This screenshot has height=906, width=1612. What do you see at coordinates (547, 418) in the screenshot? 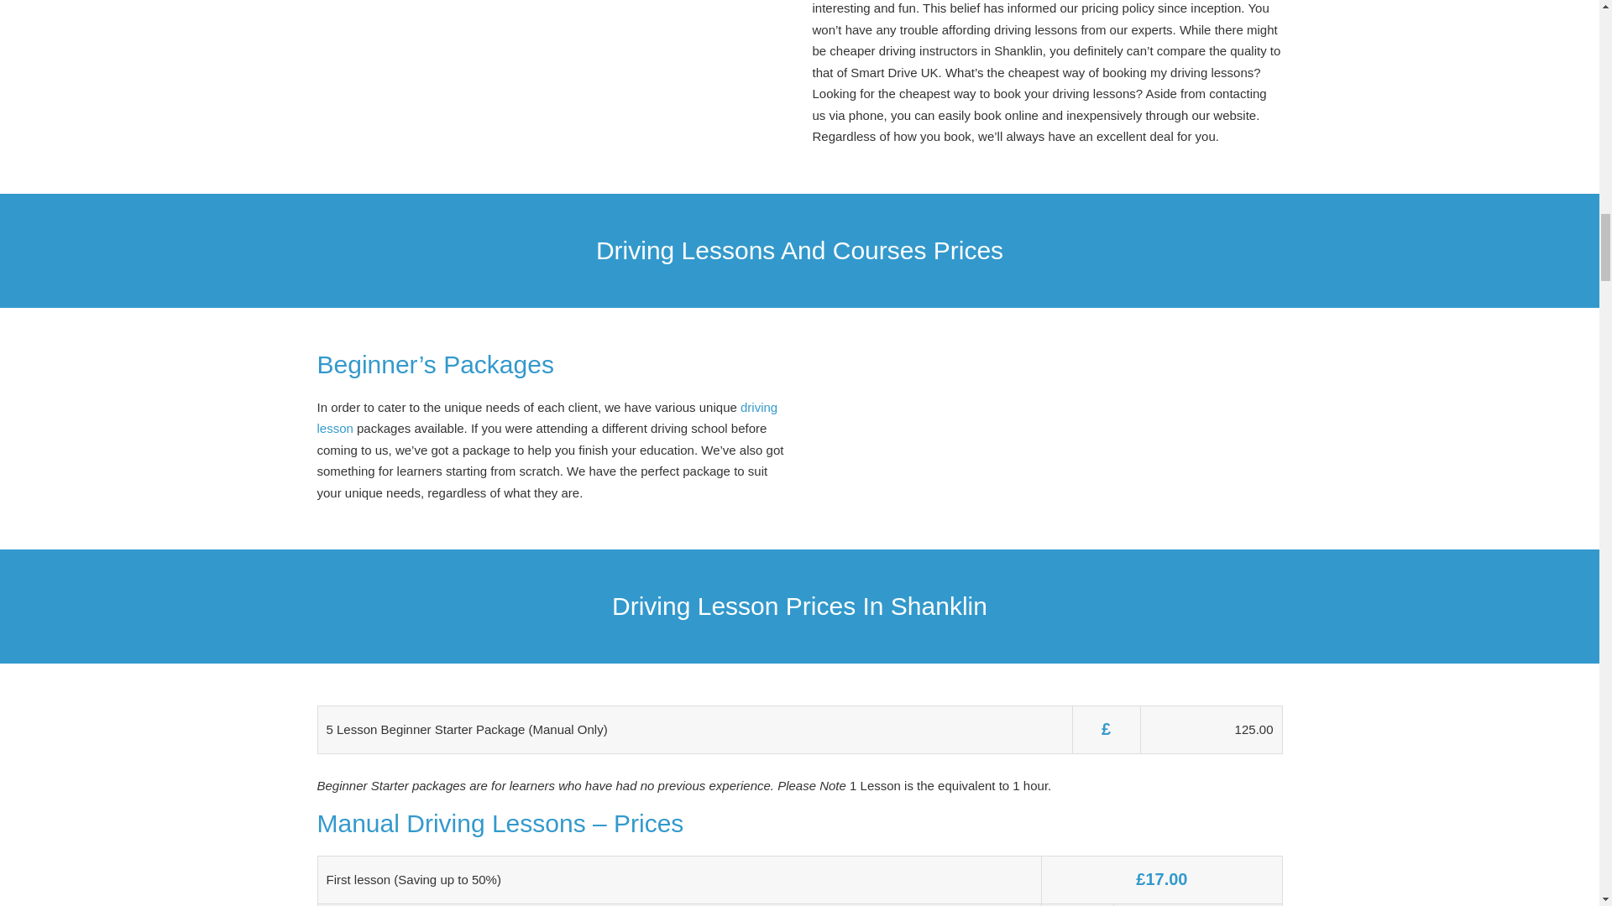
I see `driving lesson` at bounding box center [547, 418].